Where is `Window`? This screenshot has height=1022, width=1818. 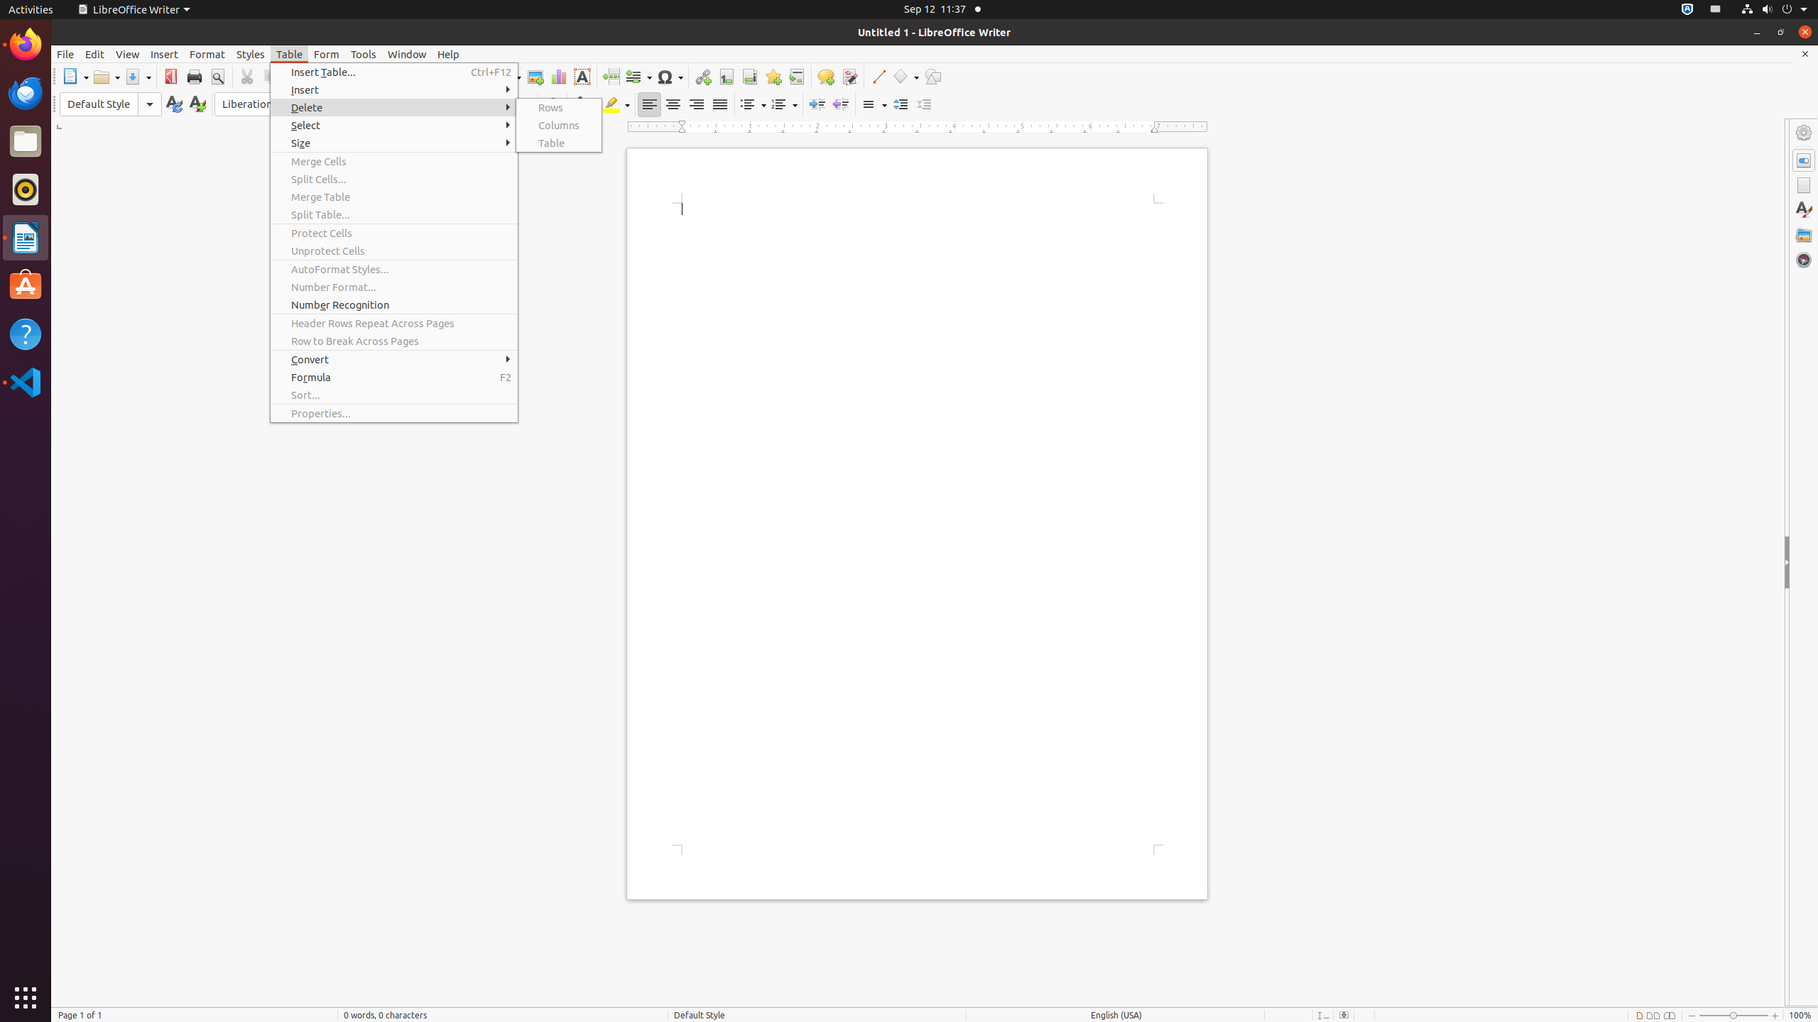 Window is located at coordinates (407, 54).